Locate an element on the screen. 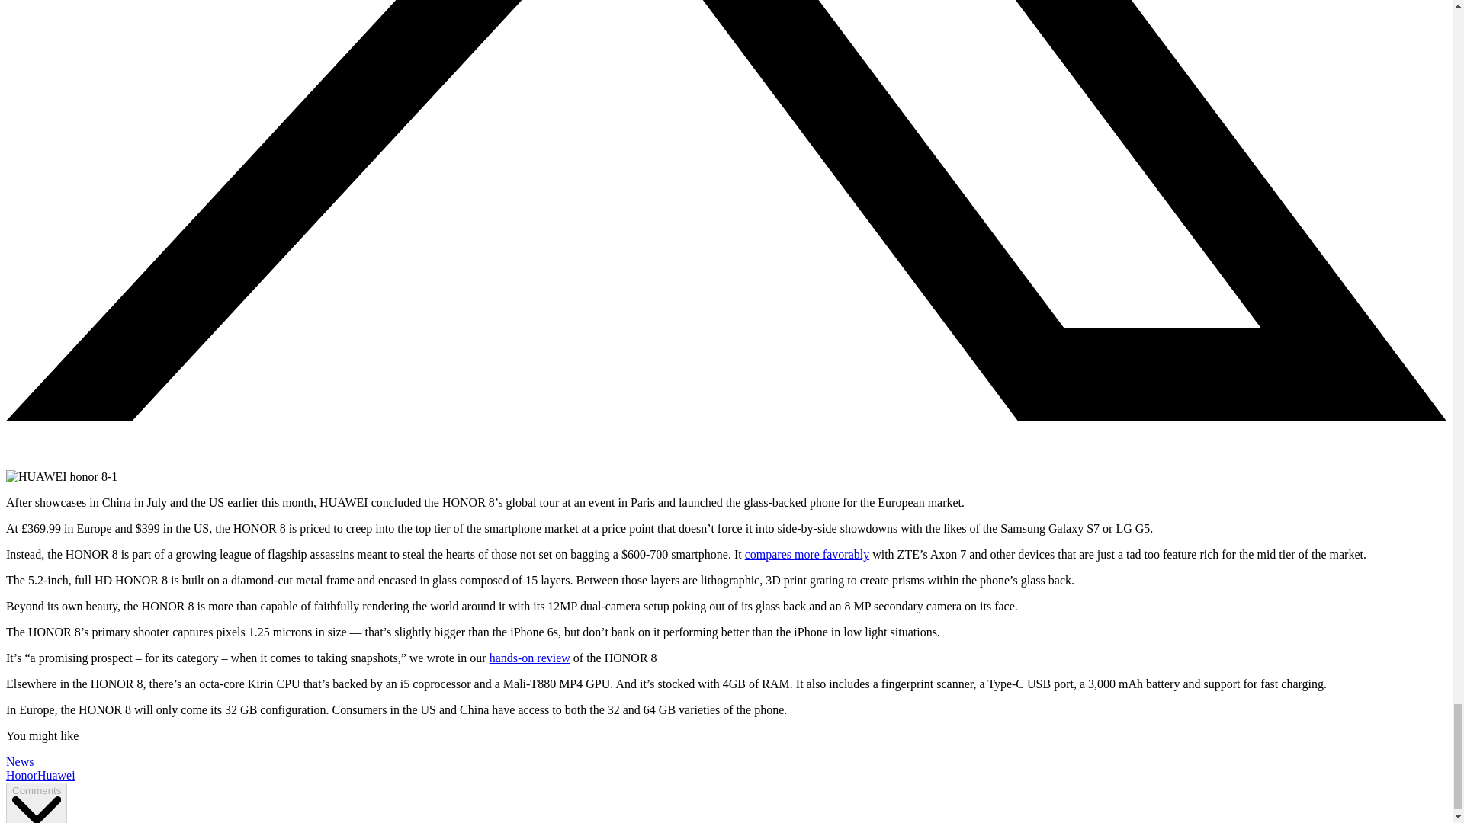  HUAWEI honor 8-1 is located at coordinates (61, 477).